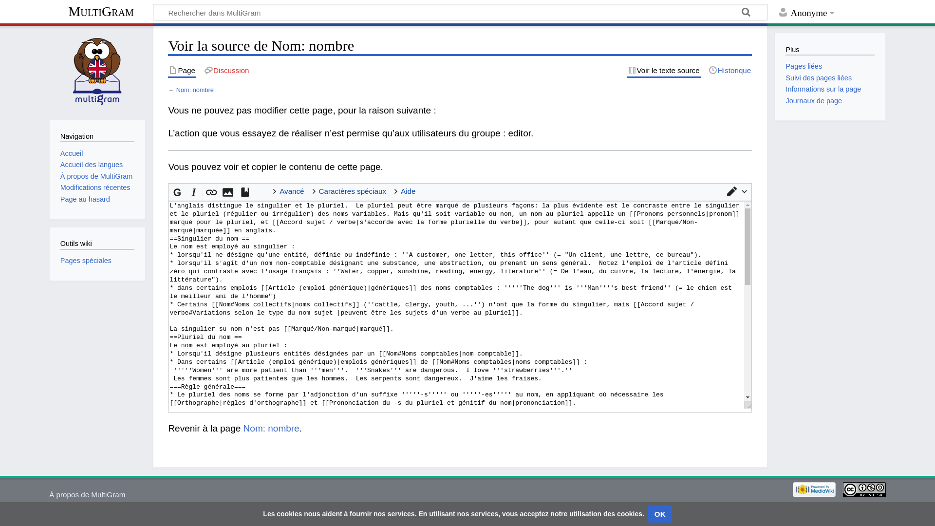 This screenshot has width=935, height=526. Describe the element at coordinates (730, 71) in the screenshot. I see `Historique` at that location.